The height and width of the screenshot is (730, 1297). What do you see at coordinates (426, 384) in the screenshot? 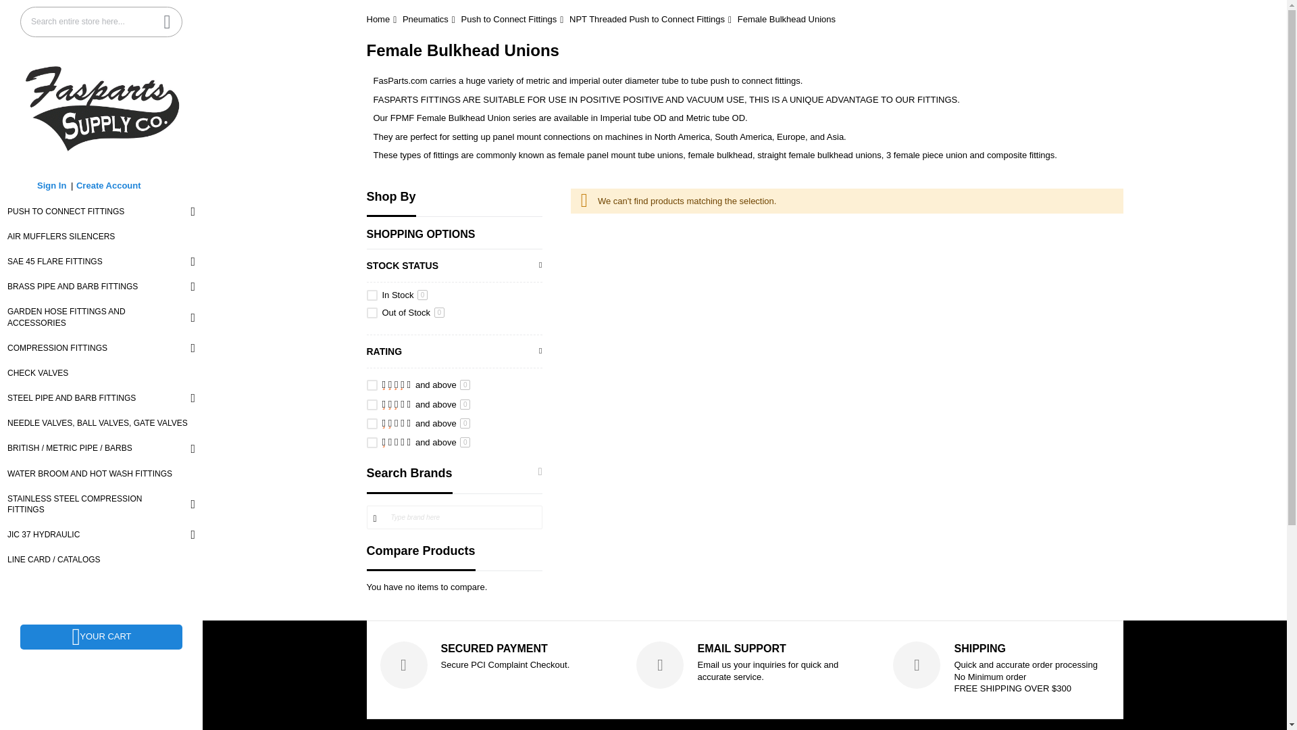
I see `4 stars and above` at bounding box center [426, 384].